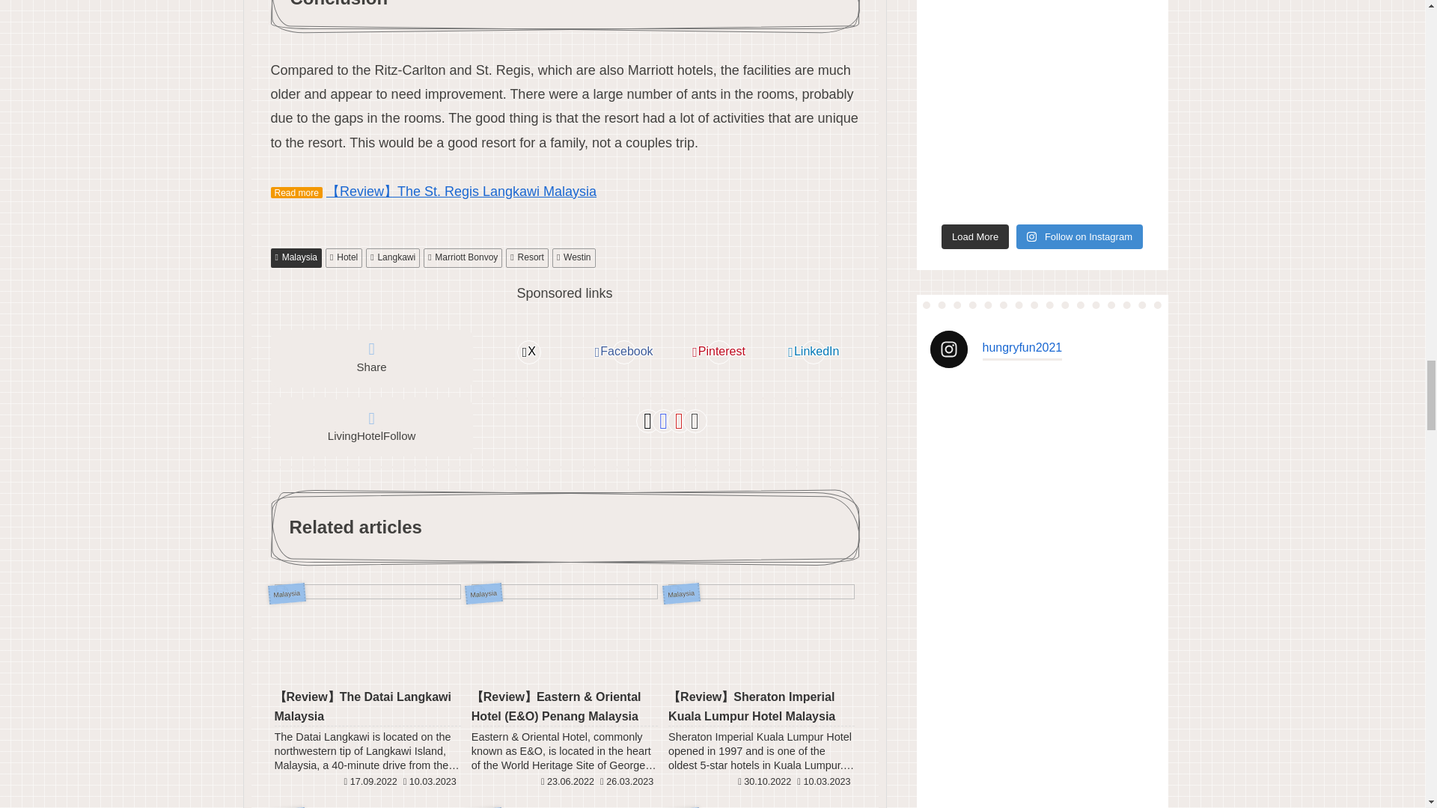 The height and width of the screenshot is (808, 1437). I want to click on Share on X, so click(528, 352).